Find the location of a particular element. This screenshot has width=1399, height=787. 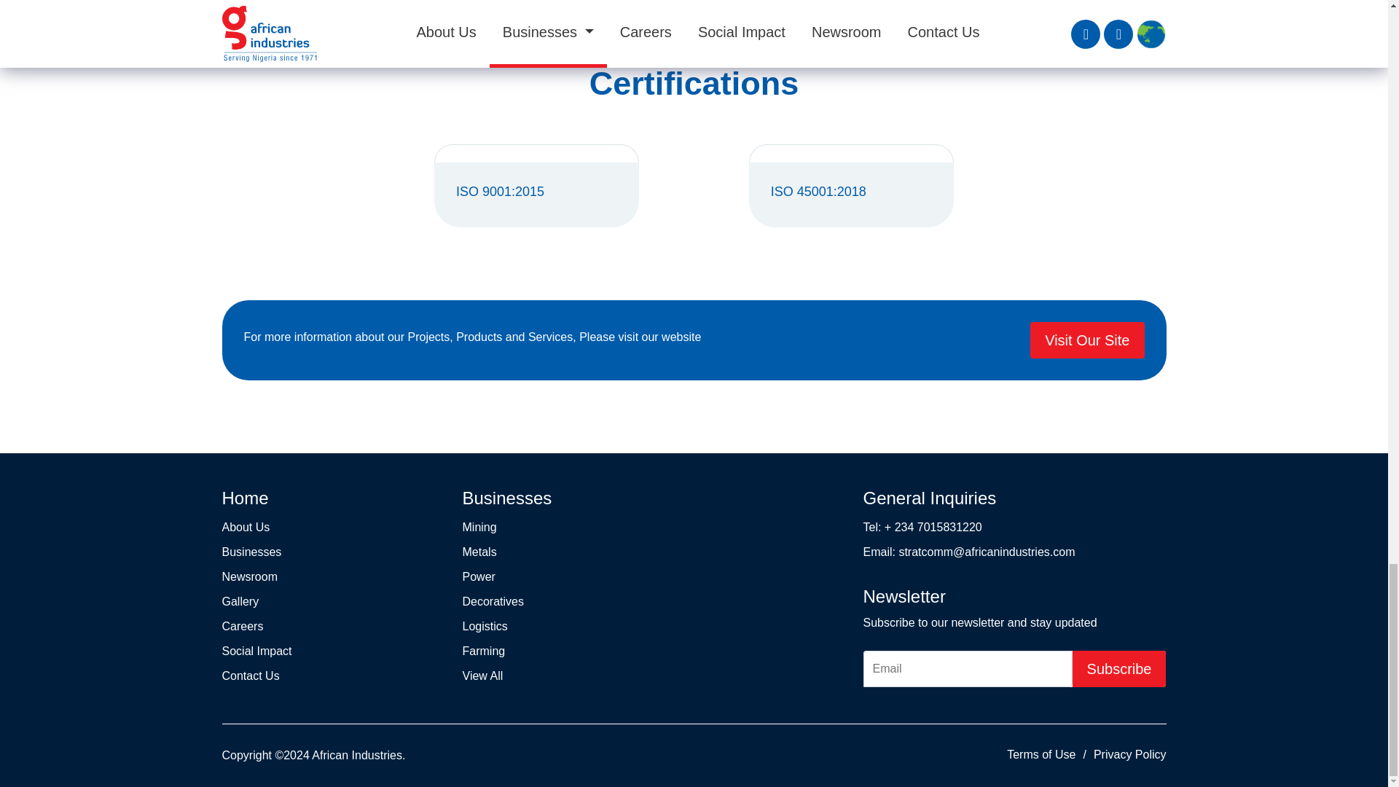

Subscribe is located at coordinates (1119, 669).